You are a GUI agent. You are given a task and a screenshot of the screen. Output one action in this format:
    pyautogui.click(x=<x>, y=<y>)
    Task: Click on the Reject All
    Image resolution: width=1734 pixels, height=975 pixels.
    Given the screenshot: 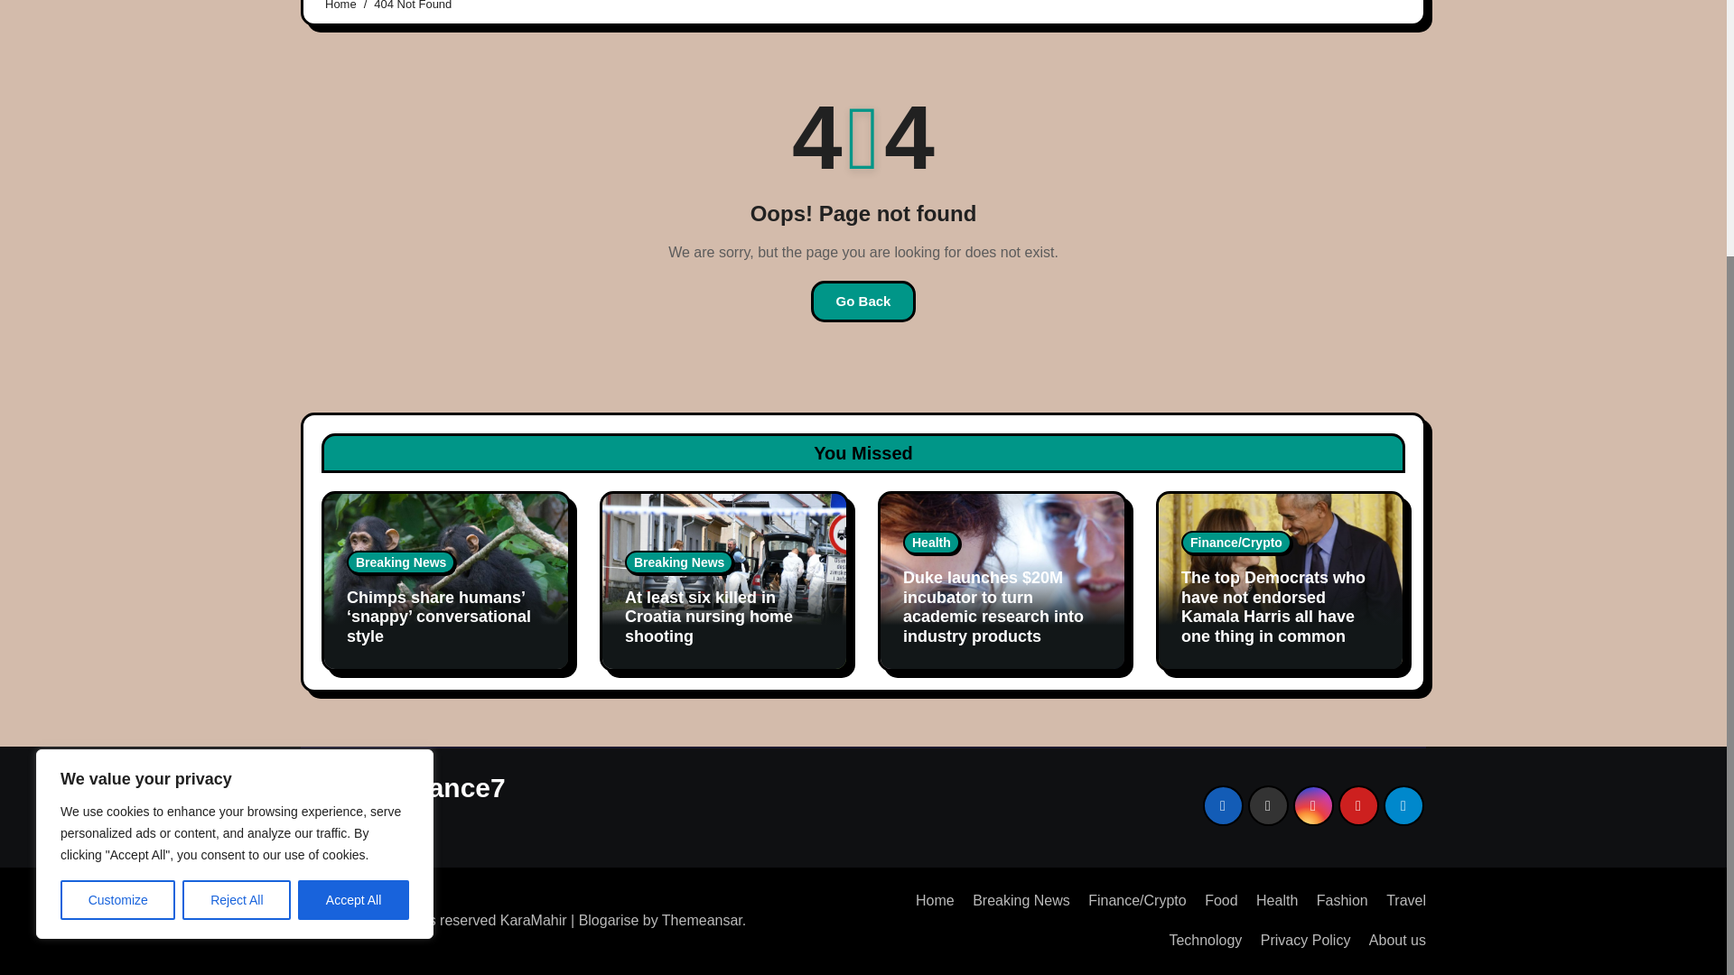 What is the action you would take?
    pyautogui.click(x=237, y=552)
    